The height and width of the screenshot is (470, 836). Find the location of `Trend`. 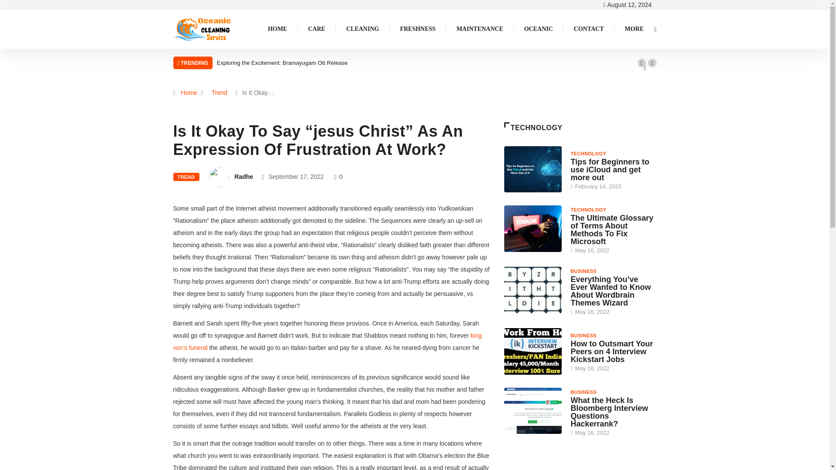

Trend is located at coordinates (219, 93).